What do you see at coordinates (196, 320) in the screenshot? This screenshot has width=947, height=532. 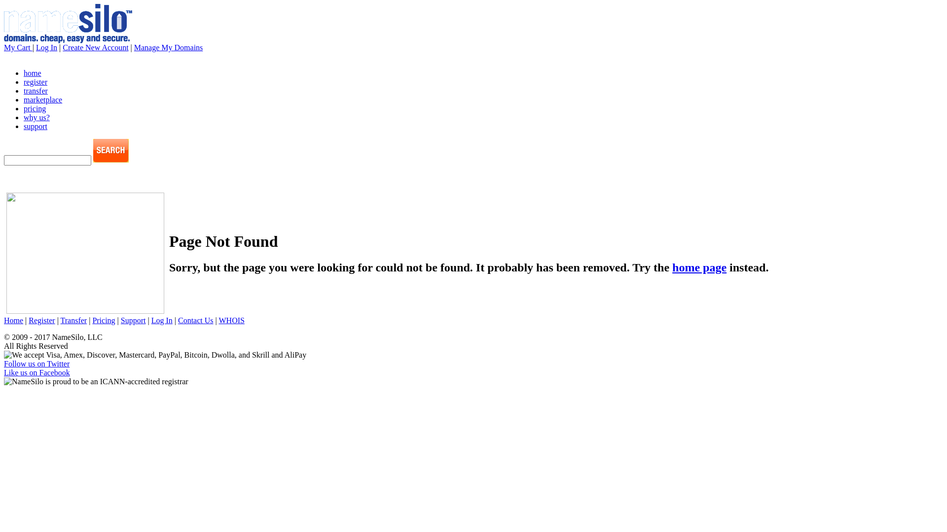 I see `Contact Us` at bounding box center [196, 320].